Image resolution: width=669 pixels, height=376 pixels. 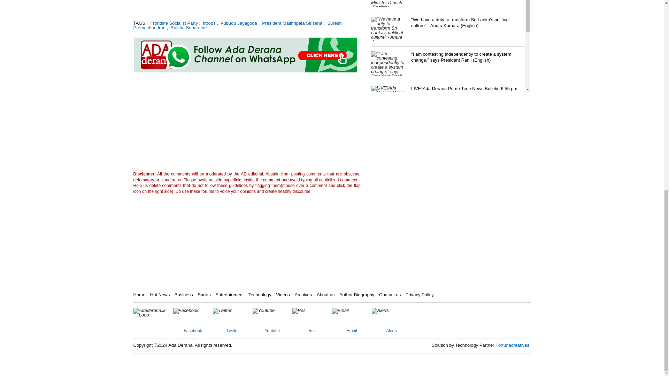 I want to click on  Frontline Socialist Party, so click(x=174, y=23).